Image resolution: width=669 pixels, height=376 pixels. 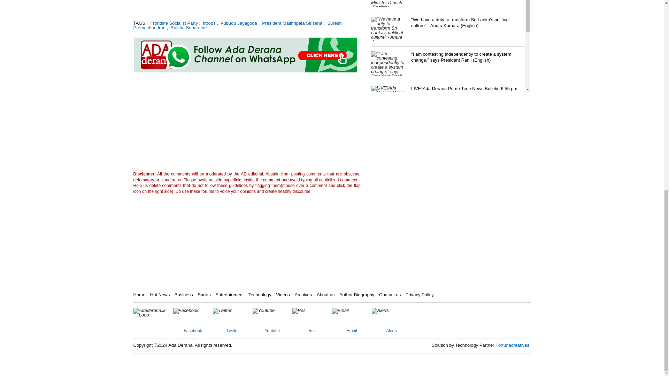 I want to click on  Frontline Socialist Party, so click(x=174, y=23).